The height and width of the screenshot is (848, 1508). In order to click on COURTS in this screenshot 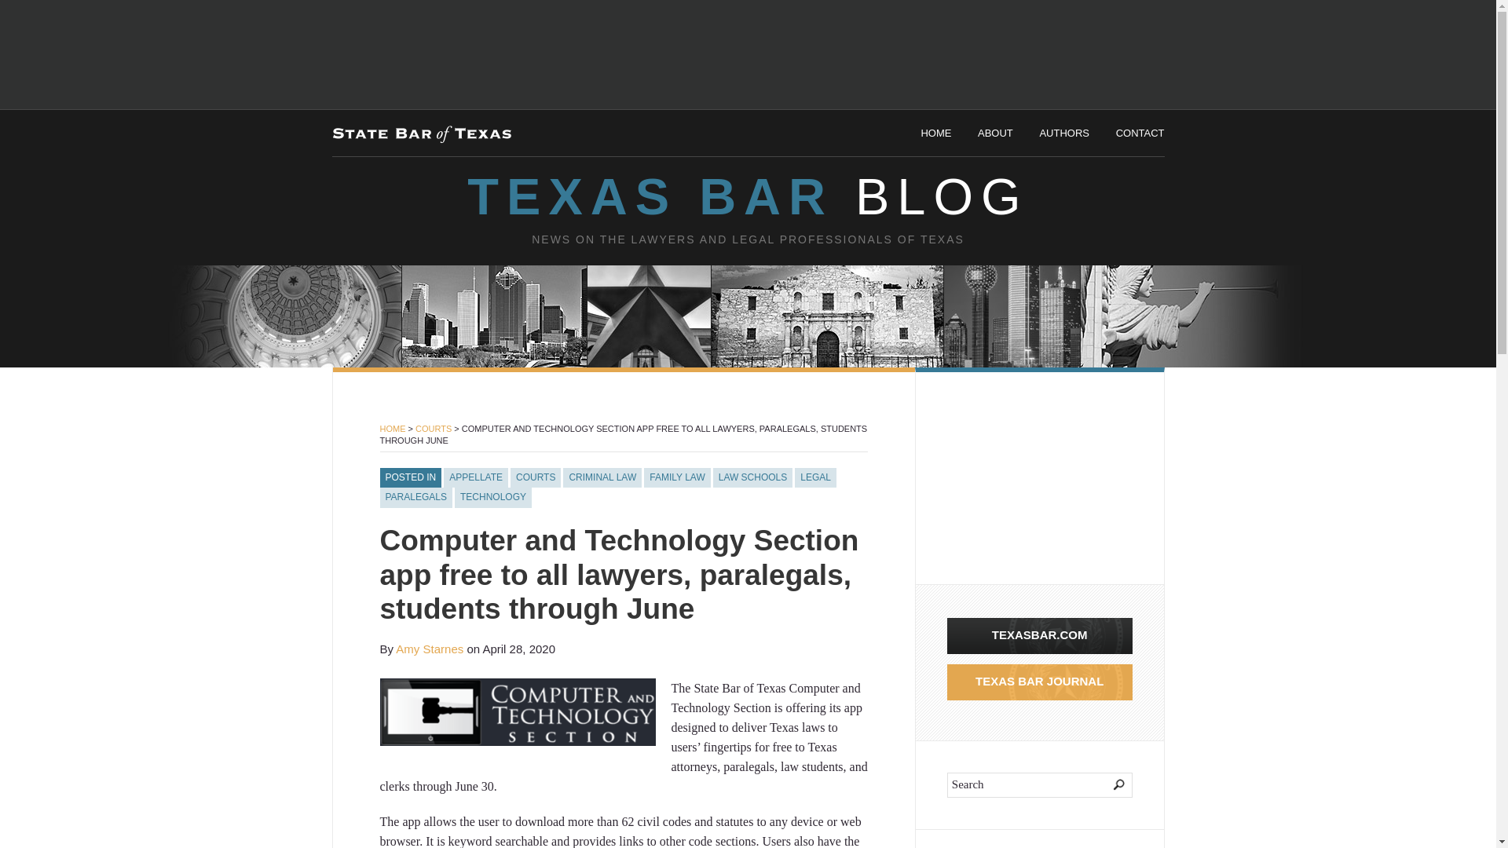, I will do `click(536, 478)`.